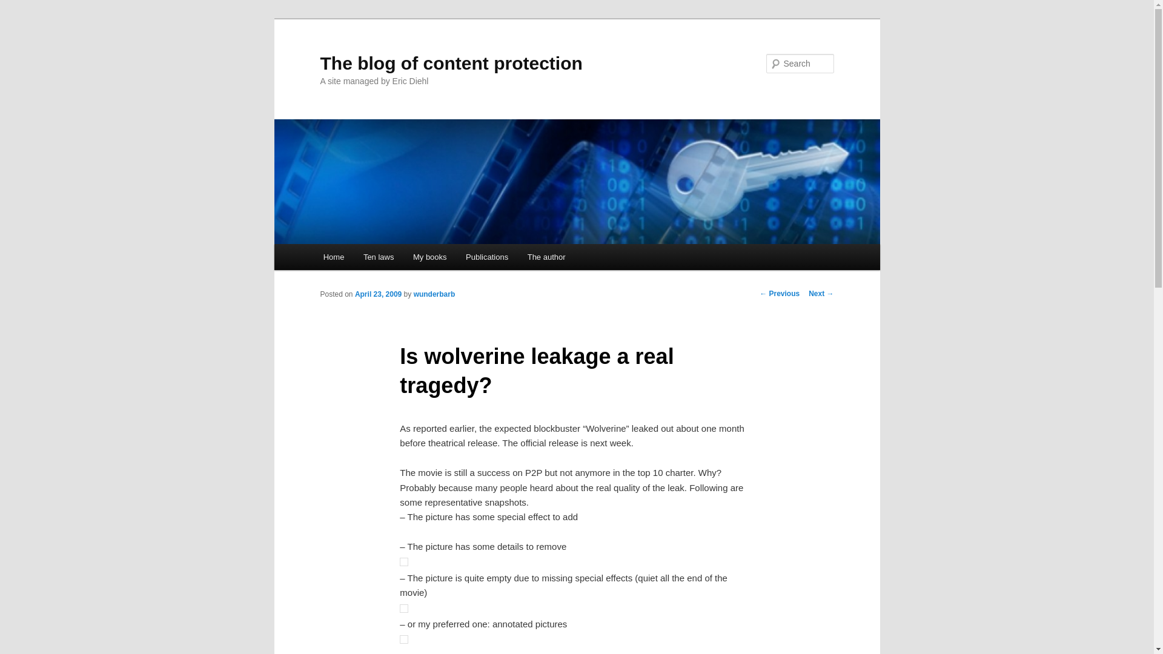 This screenshot has height=654, width=1163. What do you see at coordinates (19, 7) in the screenshot?
I see `Search` at bounding box center [19, 7].